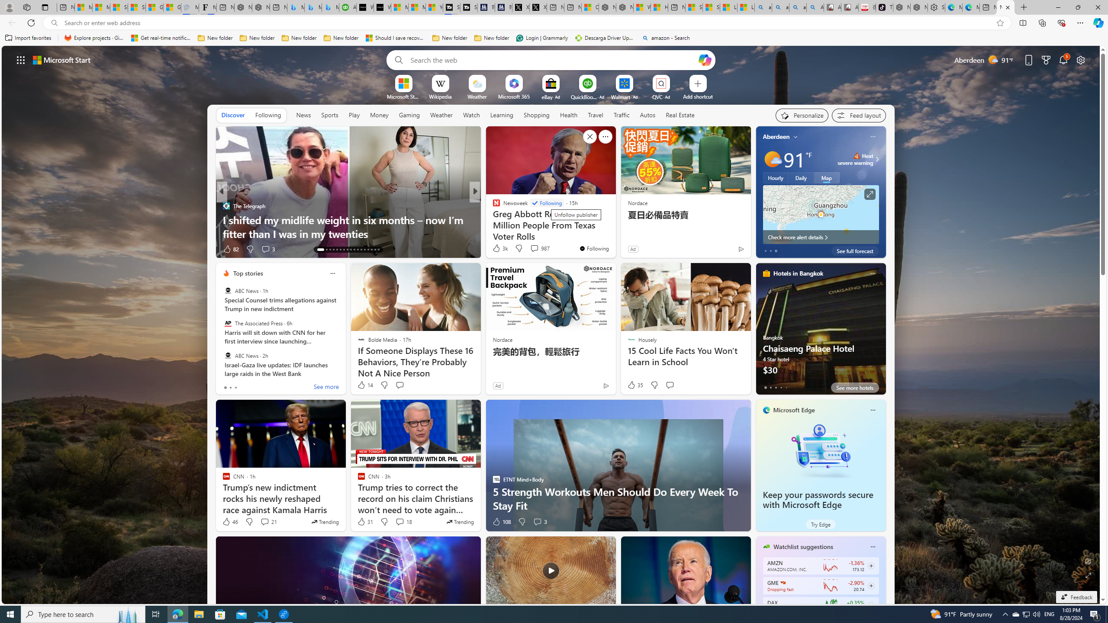 The image size is (1108, 623). Describe the element at coordinates (226, 206) in the screenshot. I see `The Telegraph` at that location.